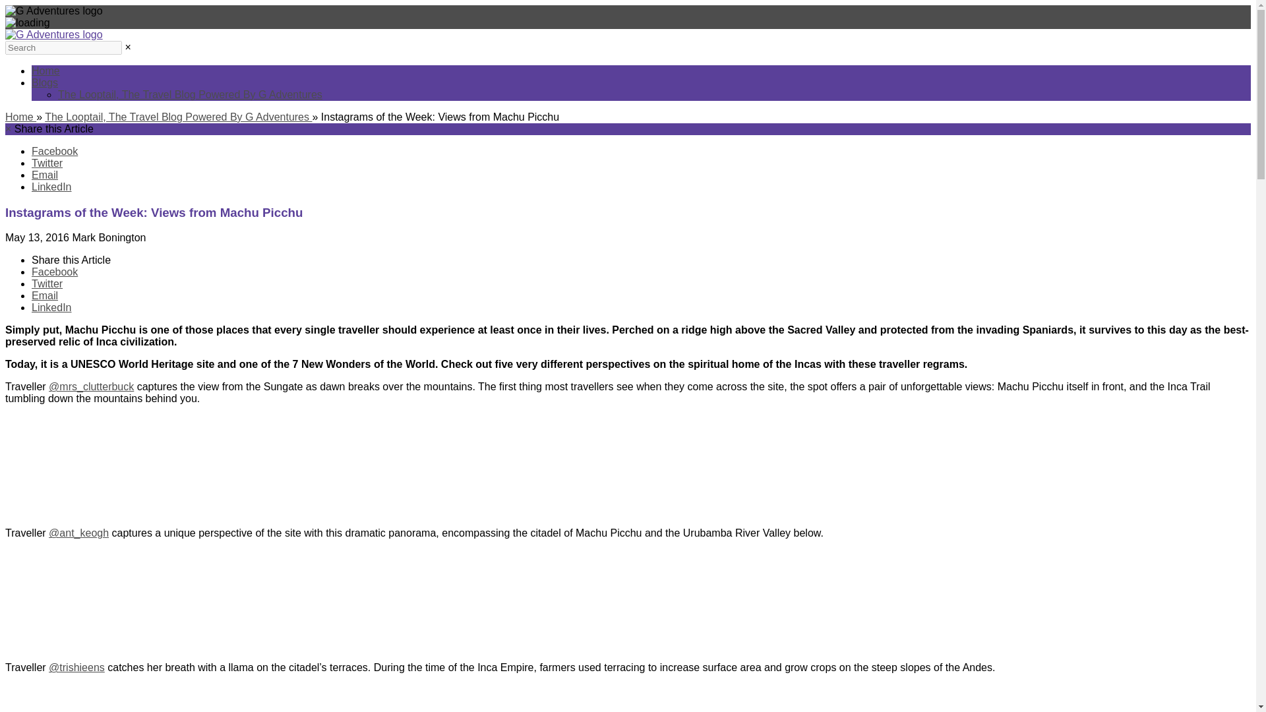 The height and width of the screenshot is (712, 1266). Describe the element at coordinates (178, 116) in the screenshot. I see `The Looptail, The Travel Blog Powered By G Adventures` at that location.